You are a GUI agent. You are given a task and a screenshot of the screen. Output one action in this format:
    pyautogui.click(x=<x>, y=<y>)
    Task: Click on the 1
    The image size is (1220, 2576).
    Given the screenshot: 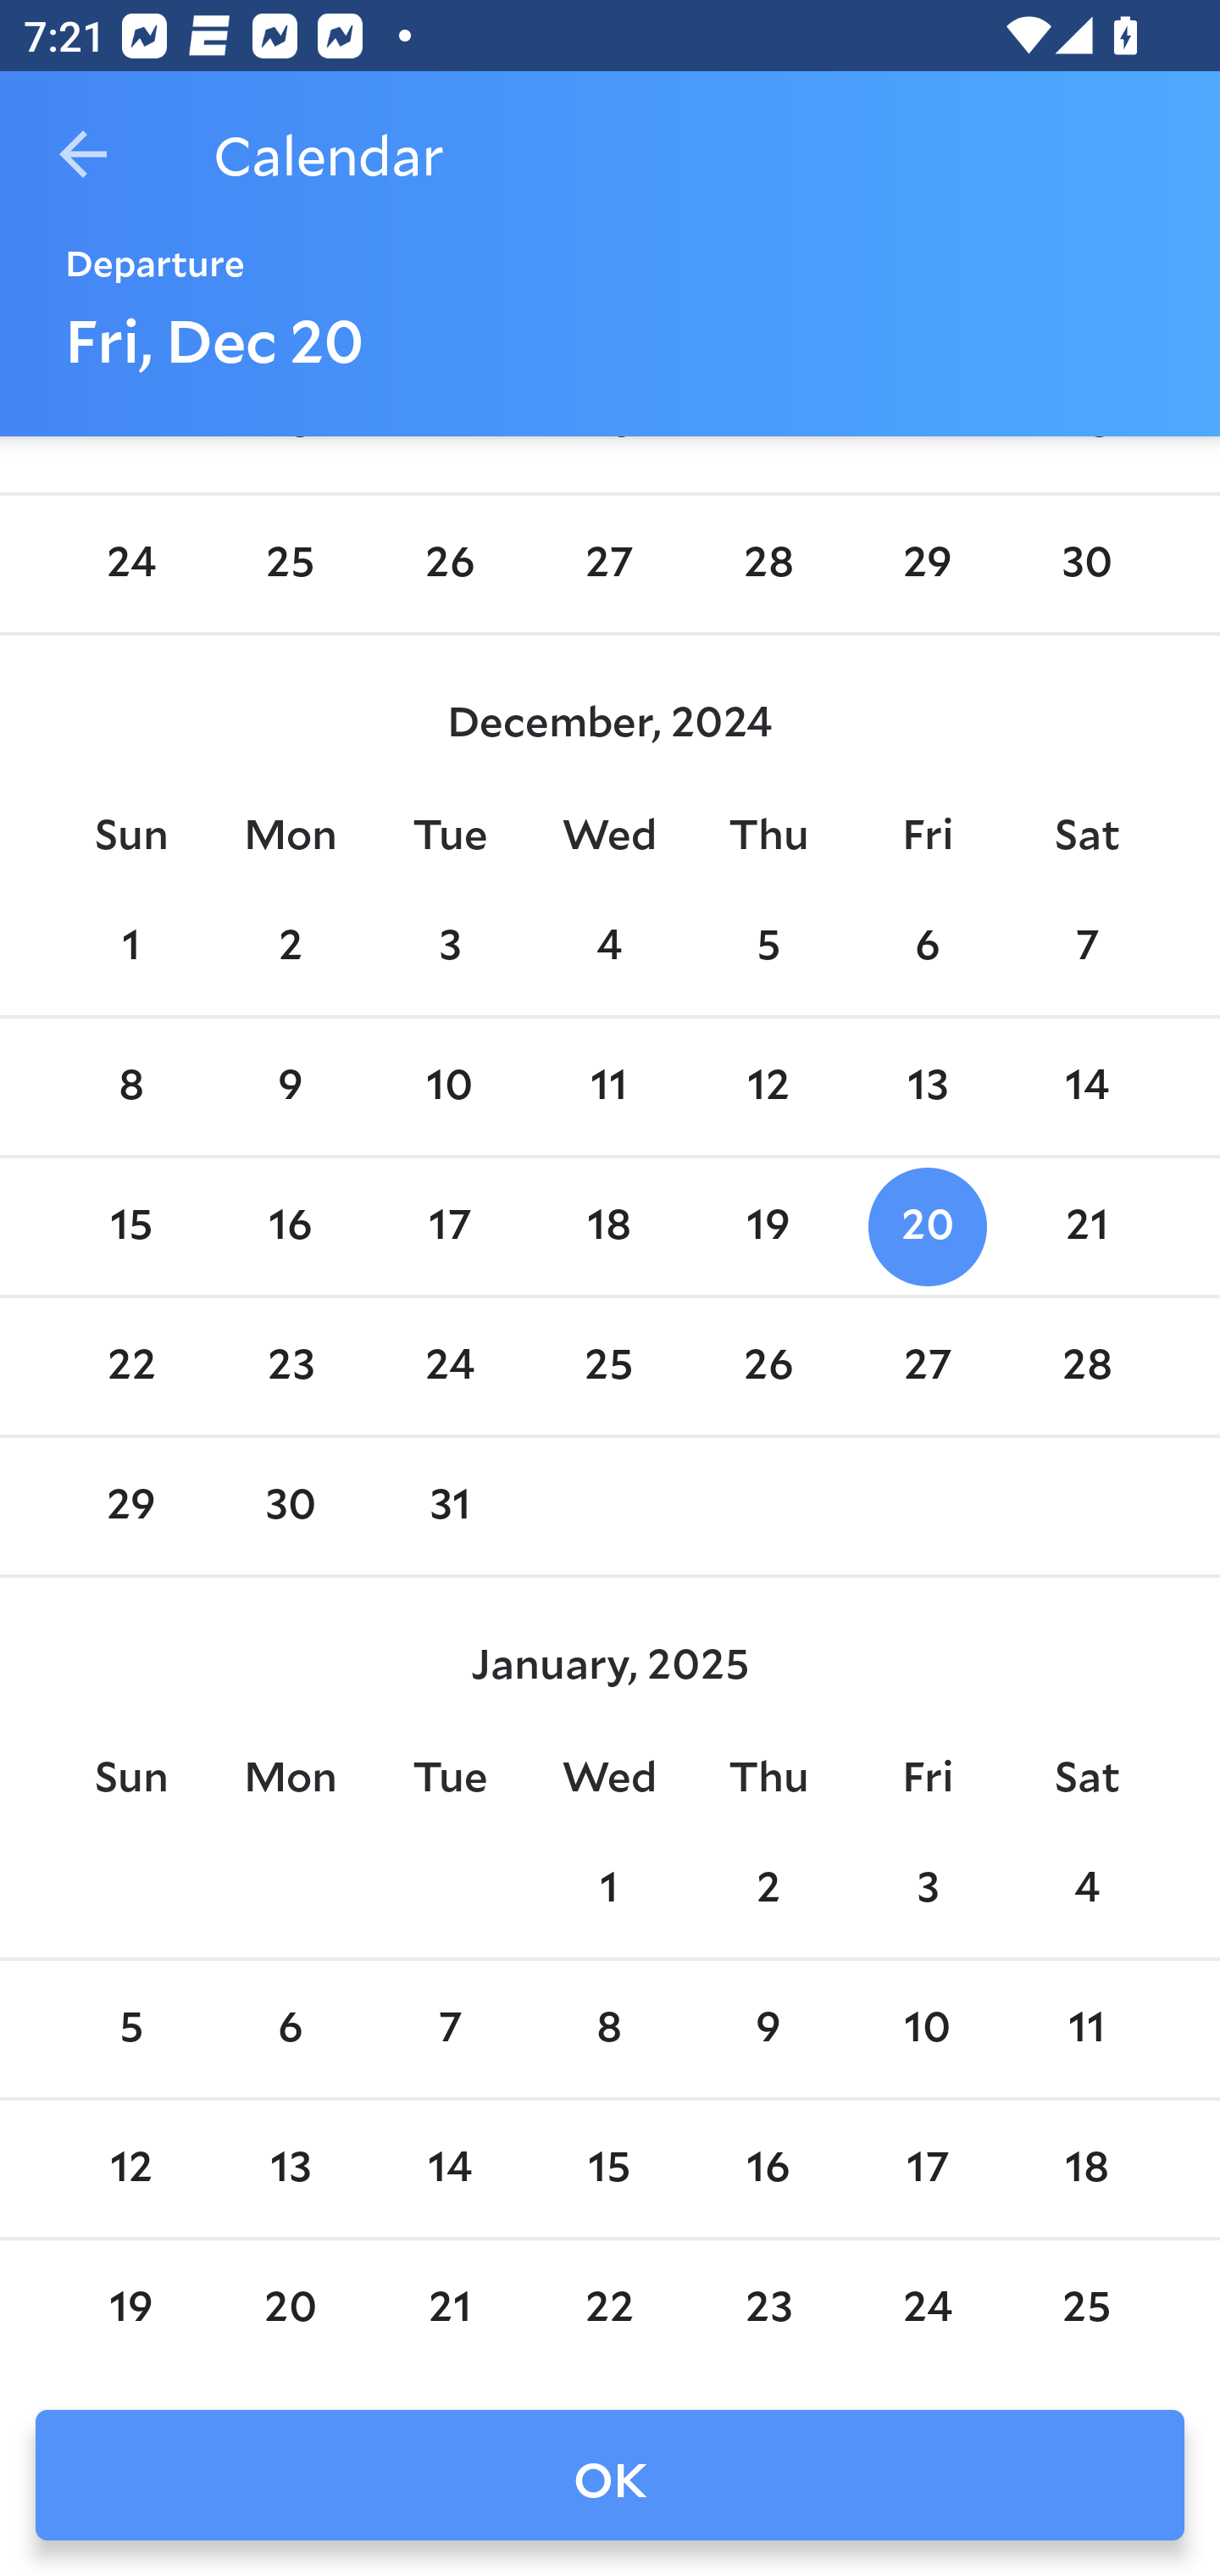 What is the action you would take?
    pyautogui.click(x=609, y=1890)
    